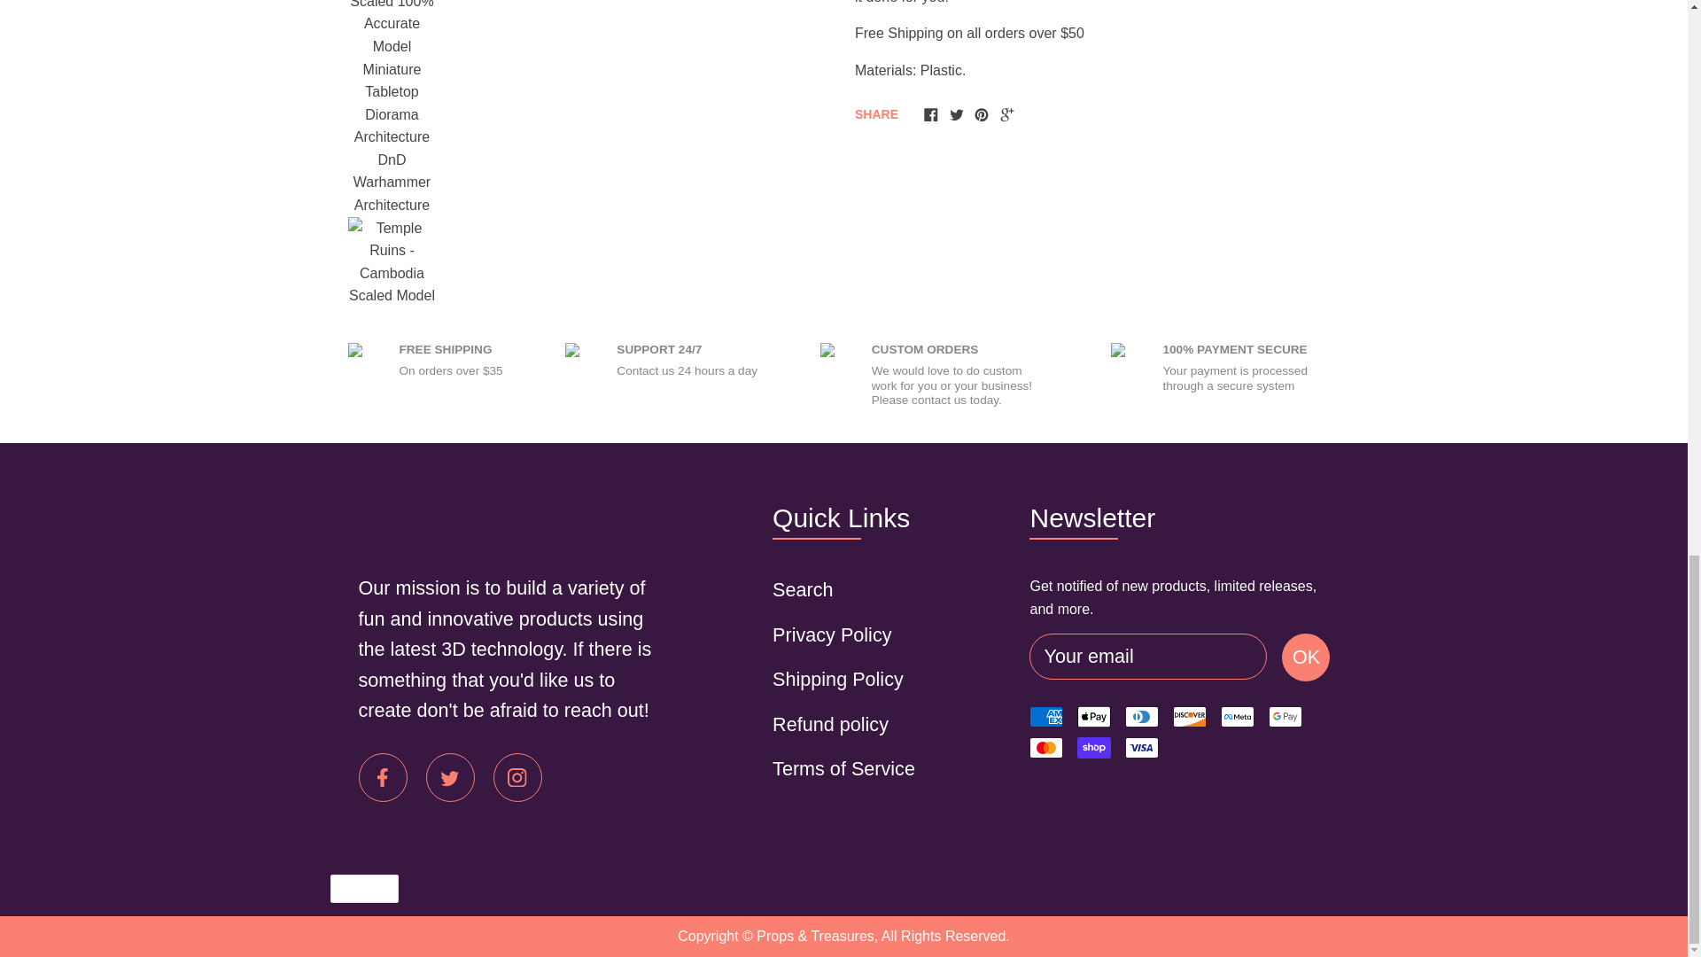 The height and width of the screenshot is (957, 1701). Describe the element at coordinates (1238, 716) in the screenshot. I see `Meta Pay` at that location.